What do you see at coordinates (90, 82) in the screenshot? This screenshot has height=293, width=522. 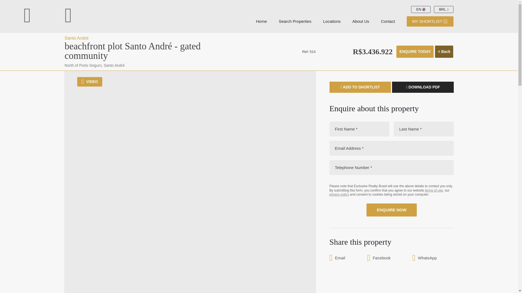 I see `VIDEO` at bounding box center [90, 82].